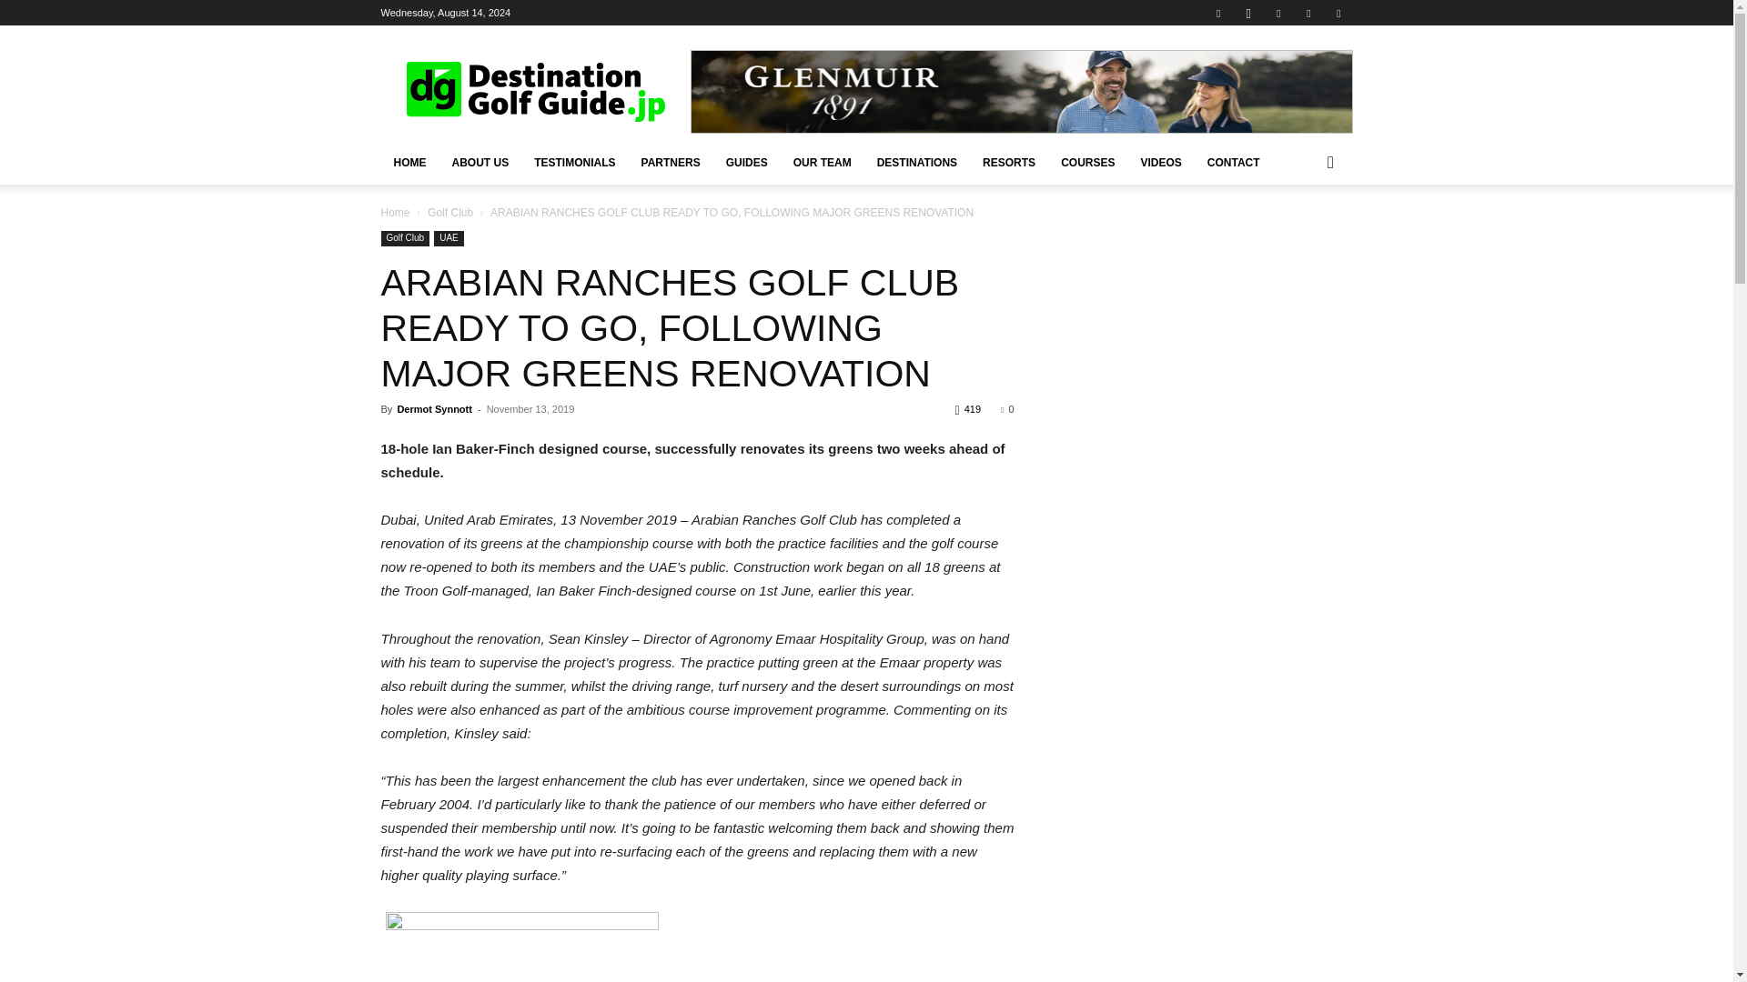  Describe the element at coordinates (1087, 163) in the screenshot. I see `COURSES` at that location.